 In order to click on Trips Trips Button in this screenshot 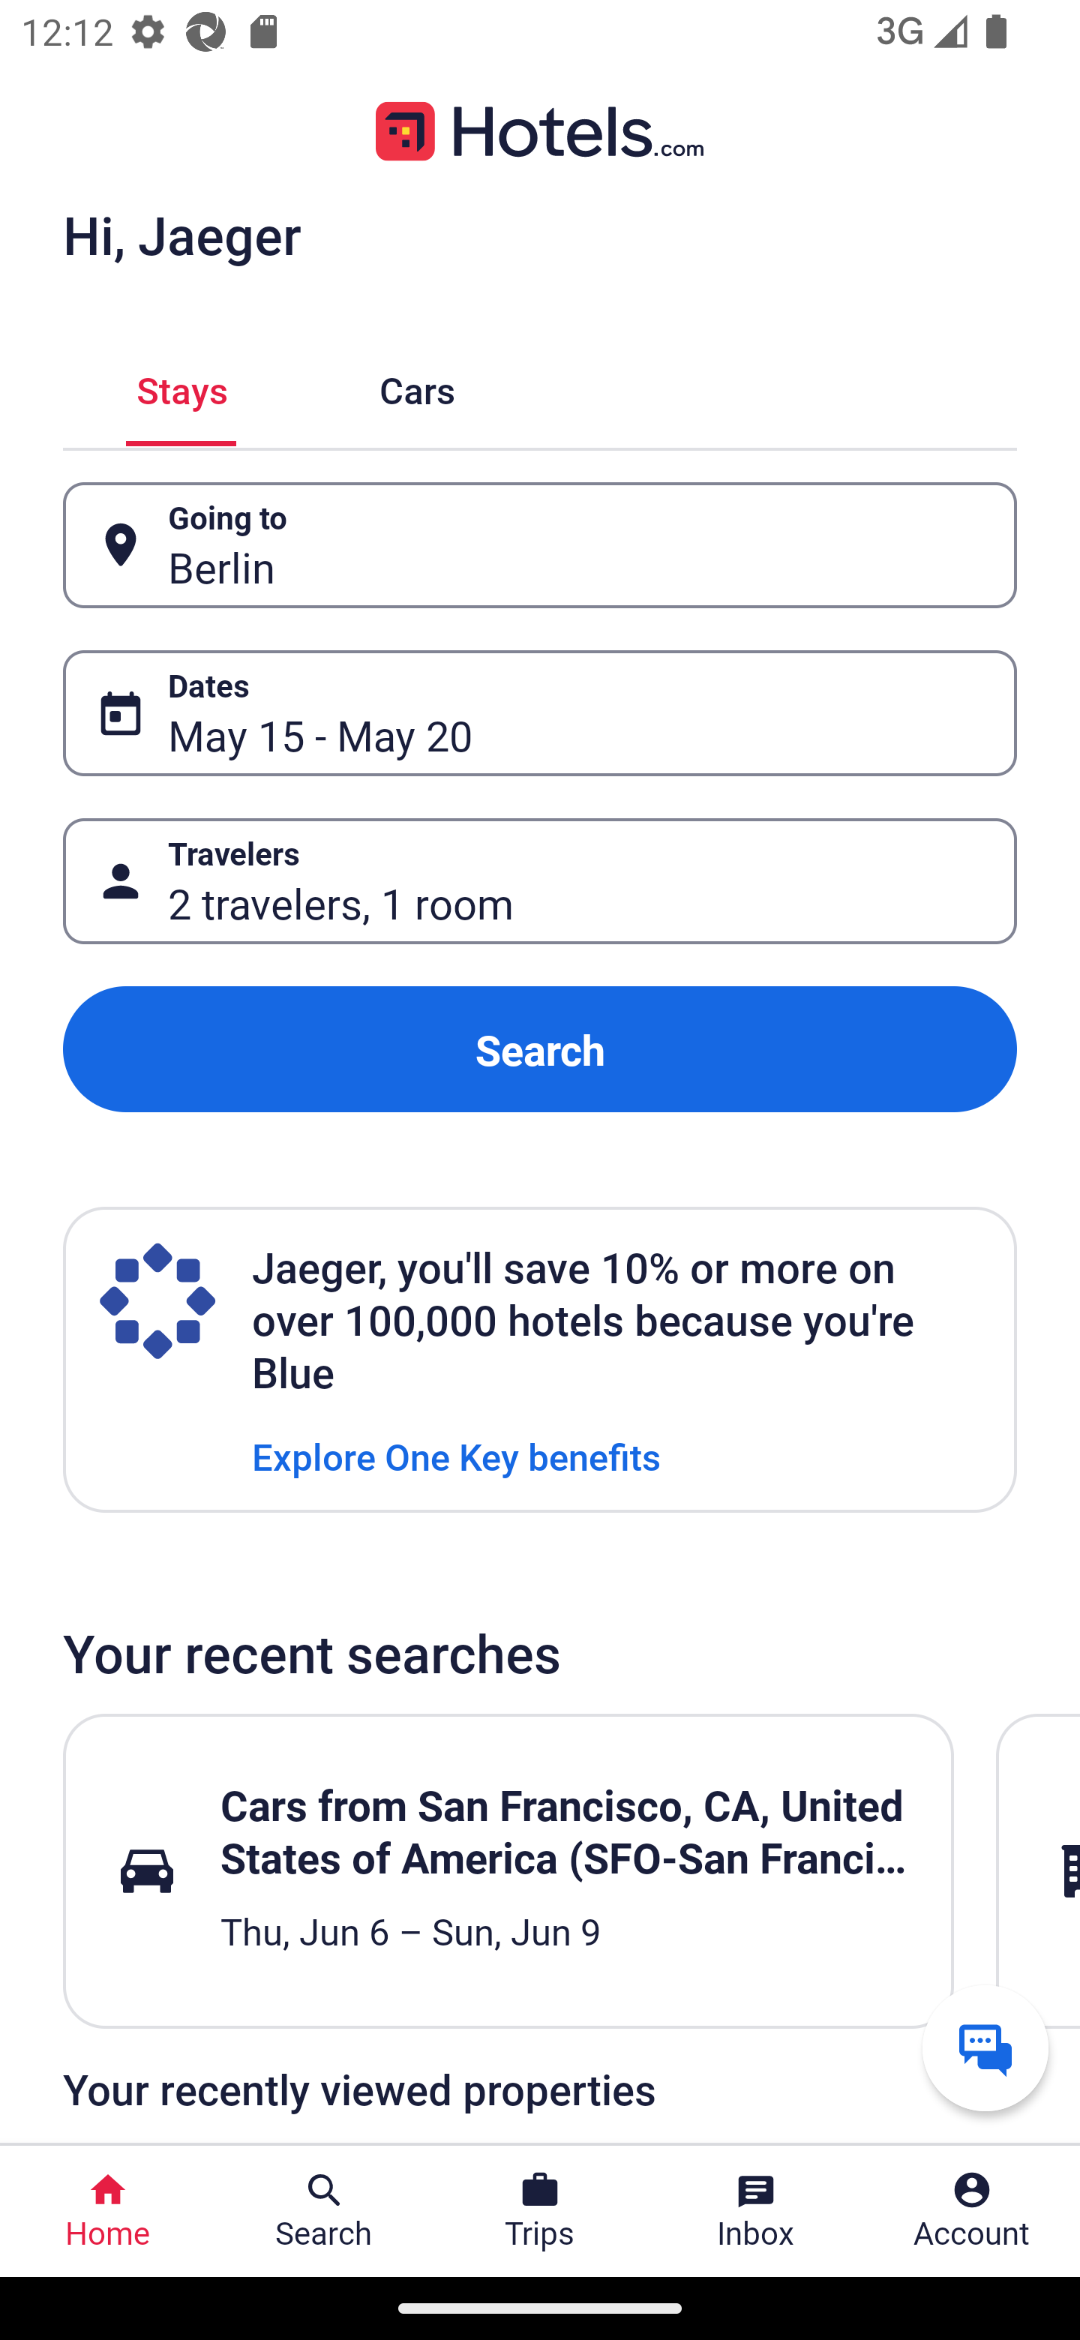, I will do `click(540, 2211)`.